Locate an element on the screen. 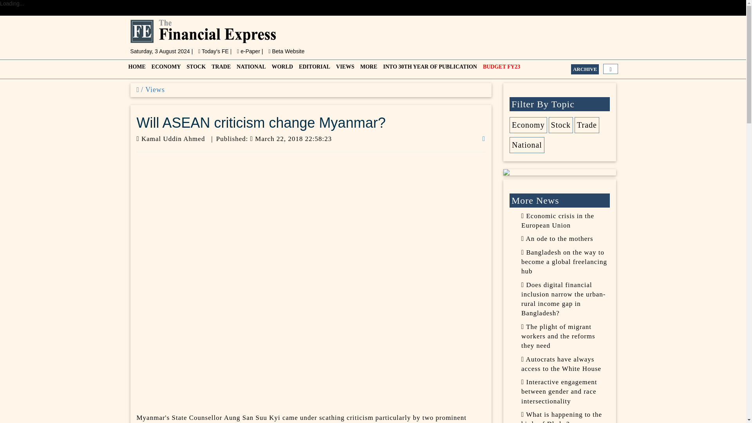 The height and width of the screenshot is (423, 752). TRADE is located at coordinates (220, 69).